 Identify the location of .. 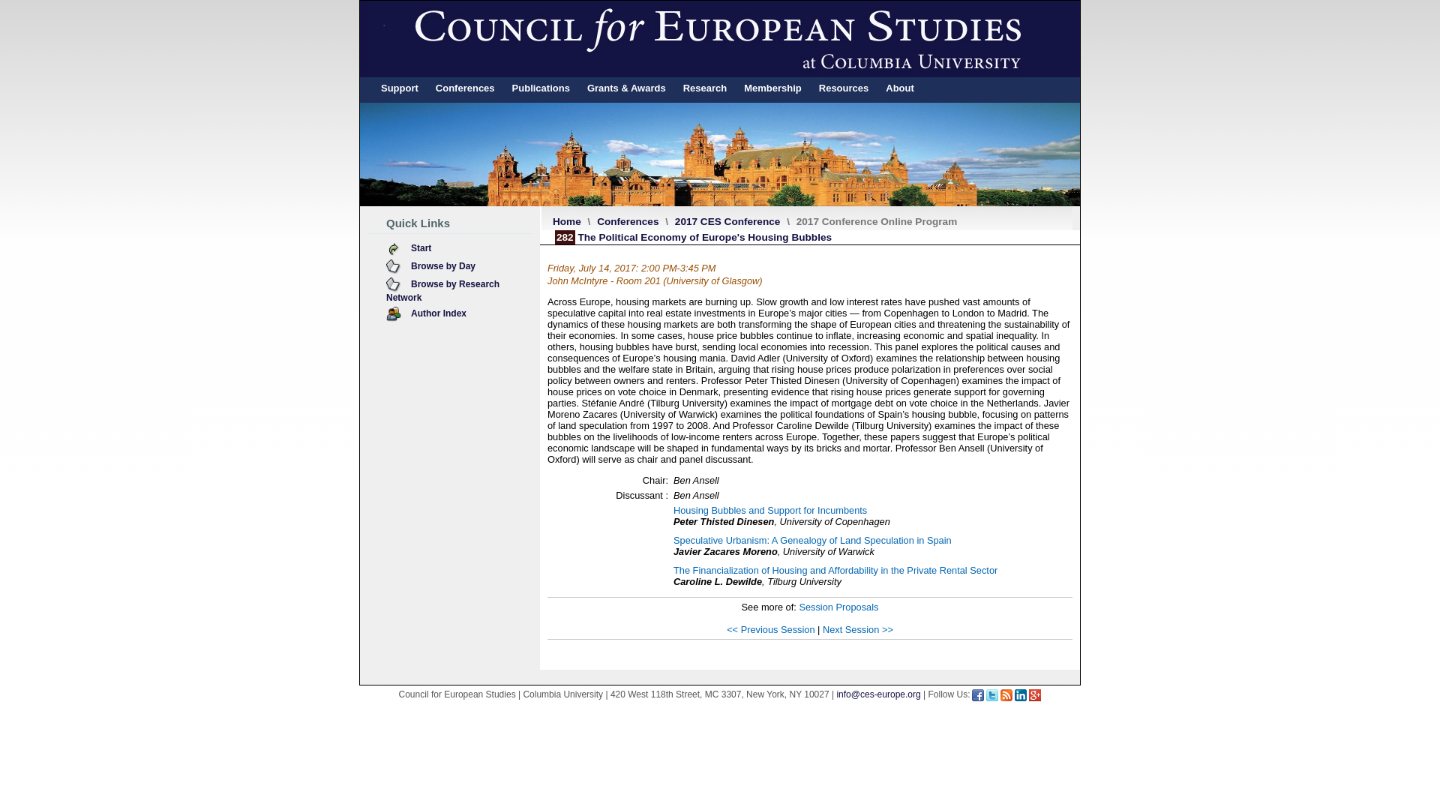
(720, 39).